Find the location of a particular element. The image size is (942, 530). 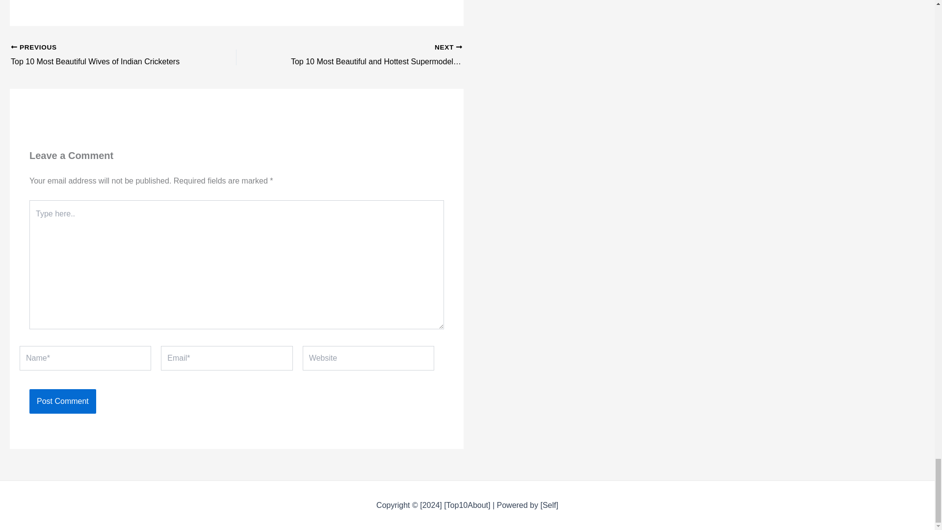

Top 10 Most Beautiful Wives of Indian Cricketers is located at coordinates (101, 55).